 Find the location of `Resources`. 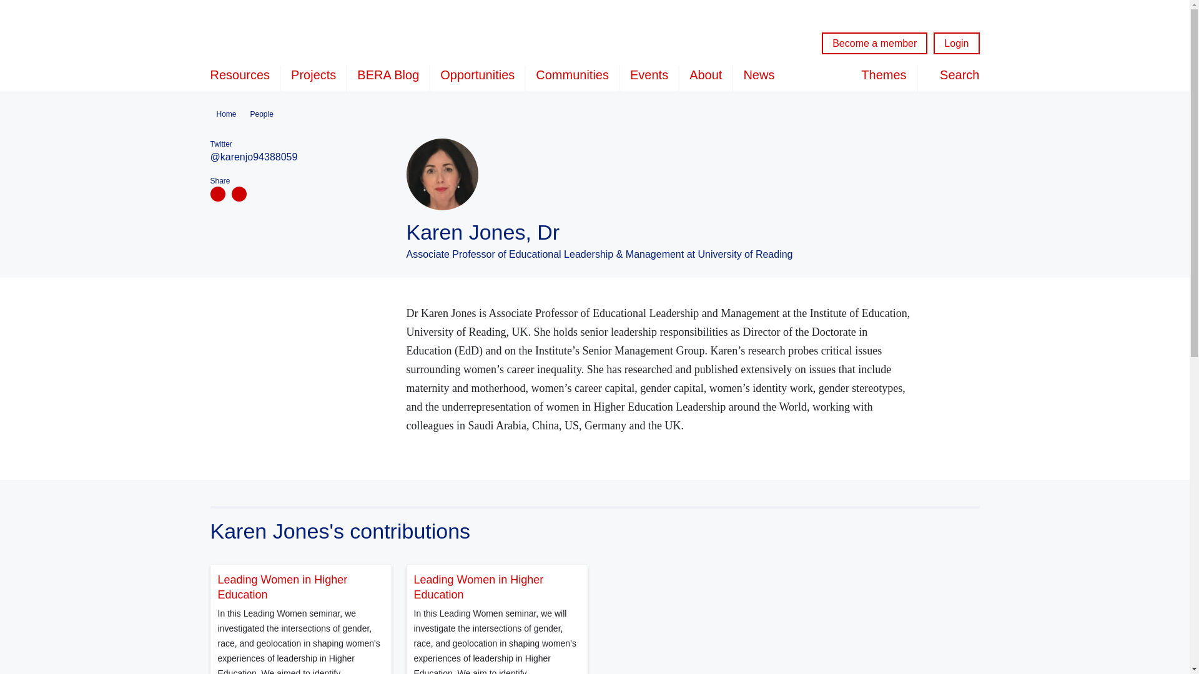

Resources is located at coordinates (245, 77).